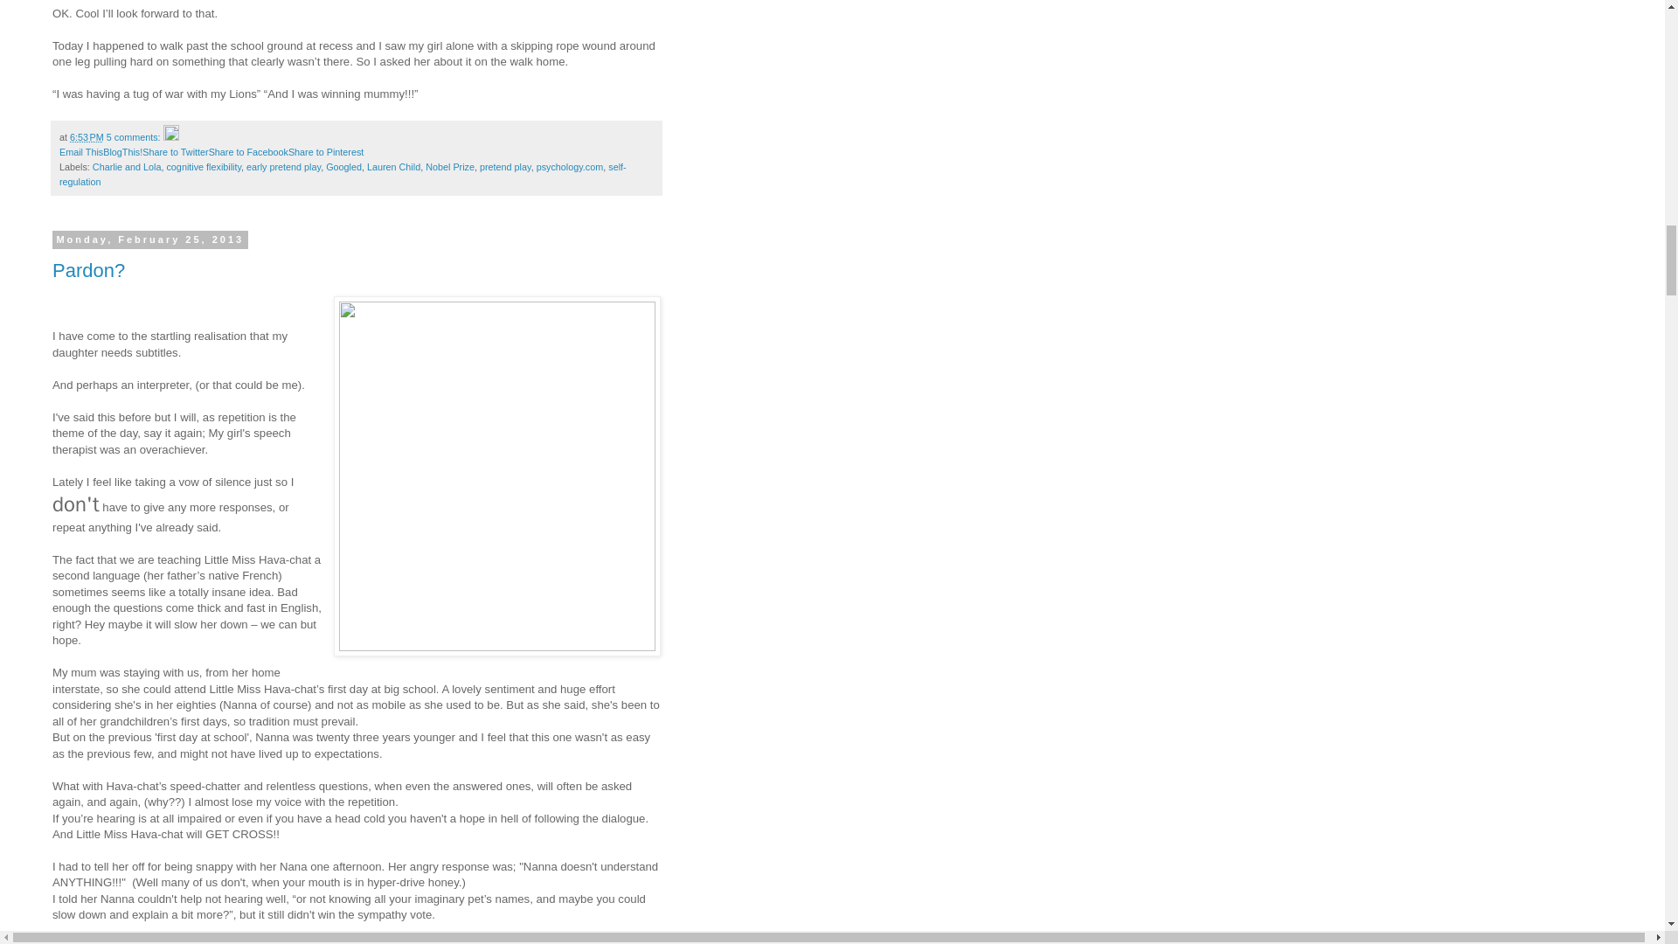 This screenshot has width=1678, height=944. Describe the element at coordinates (505, 166) in the screenshot. I see `pretend play` at that location.